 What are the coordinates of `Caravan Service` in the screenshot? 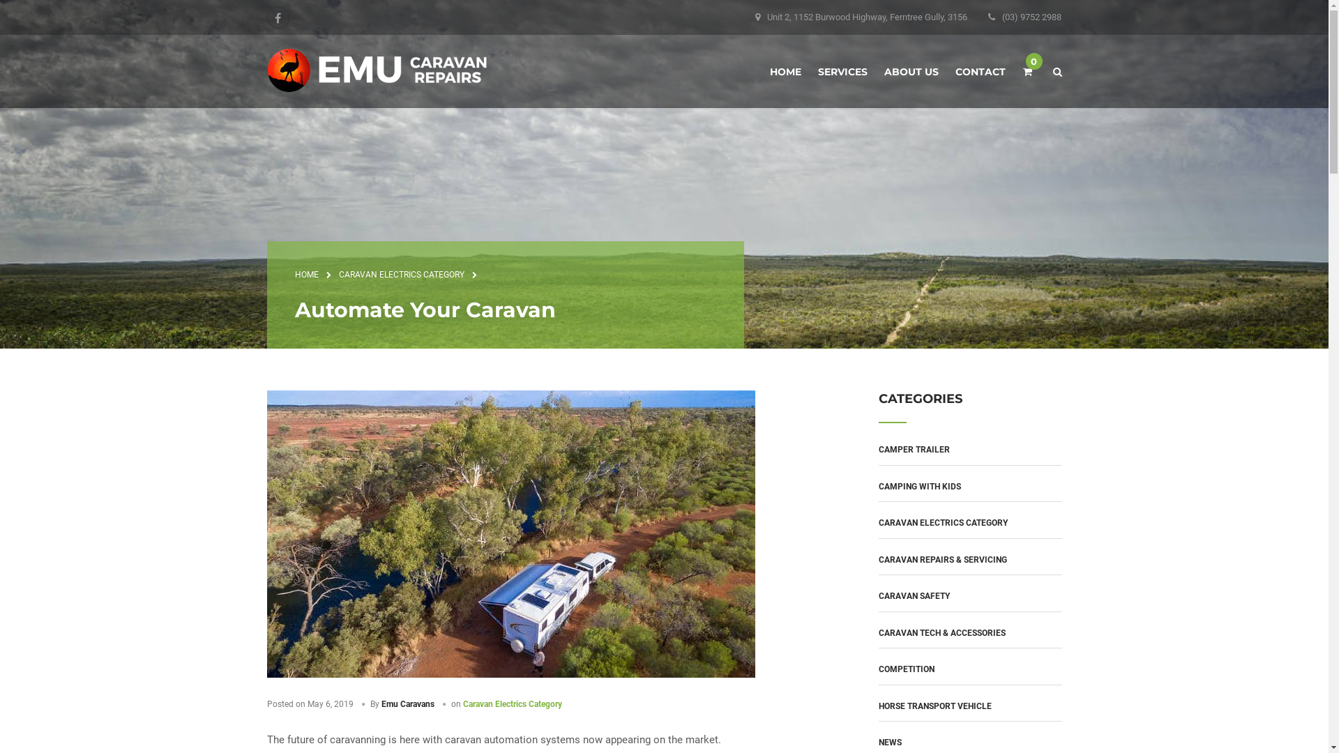 It's located at (570, 547).